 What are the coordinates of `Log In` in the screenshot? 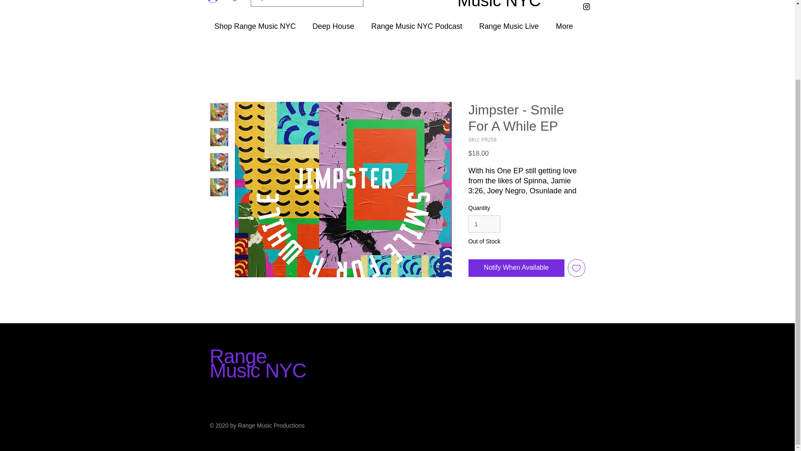 It's located at (226, 3).